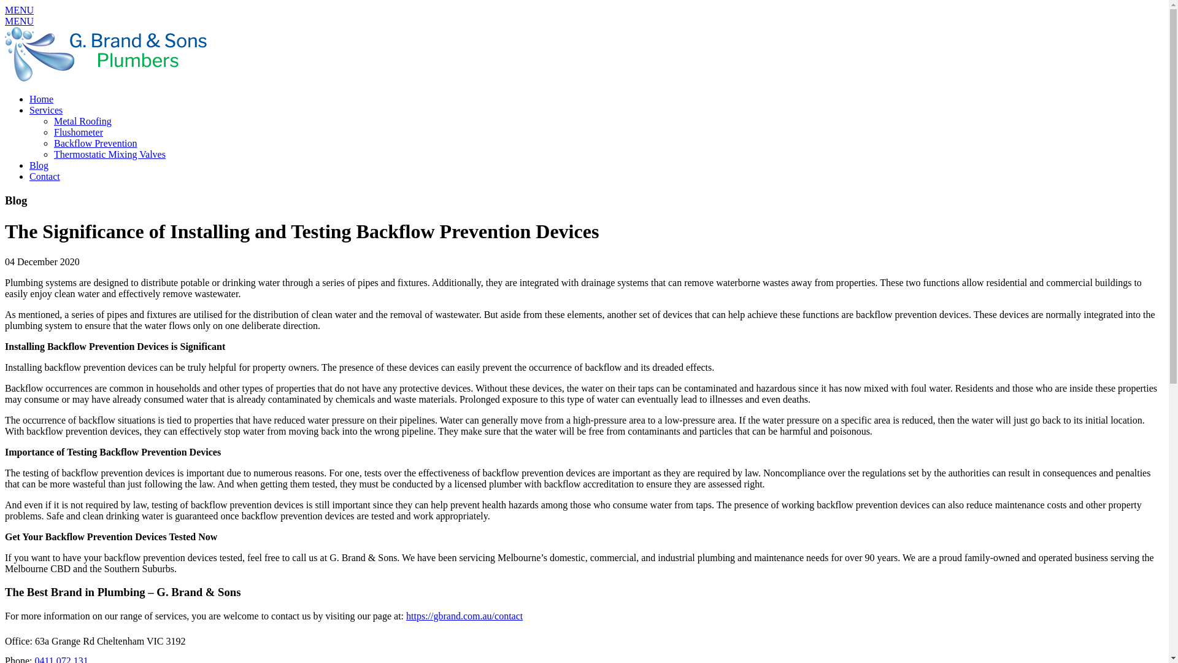  I want to click on Thermostatic Mixing Valves, so click(110, 155).